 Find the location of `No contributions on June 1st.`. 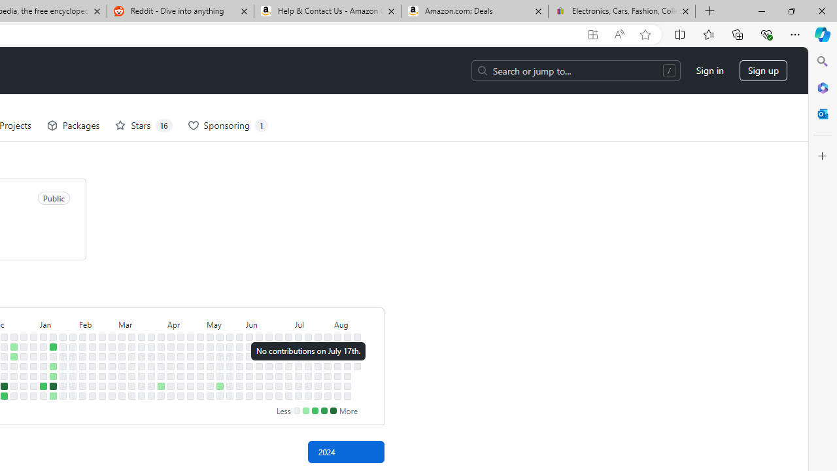

No contributions on June 1st. is located at coordinates (239, 396).